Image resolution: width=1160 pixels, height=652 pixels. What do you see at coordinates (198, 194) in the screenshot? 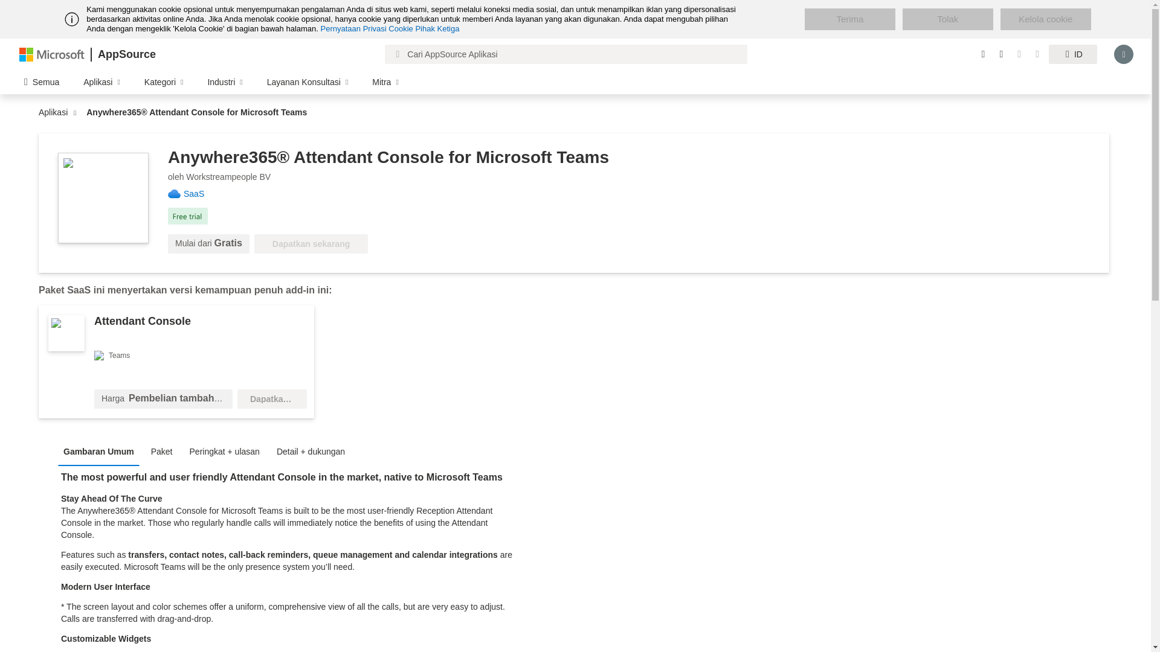
I see `SaaS` at bounding box center [198, 194].